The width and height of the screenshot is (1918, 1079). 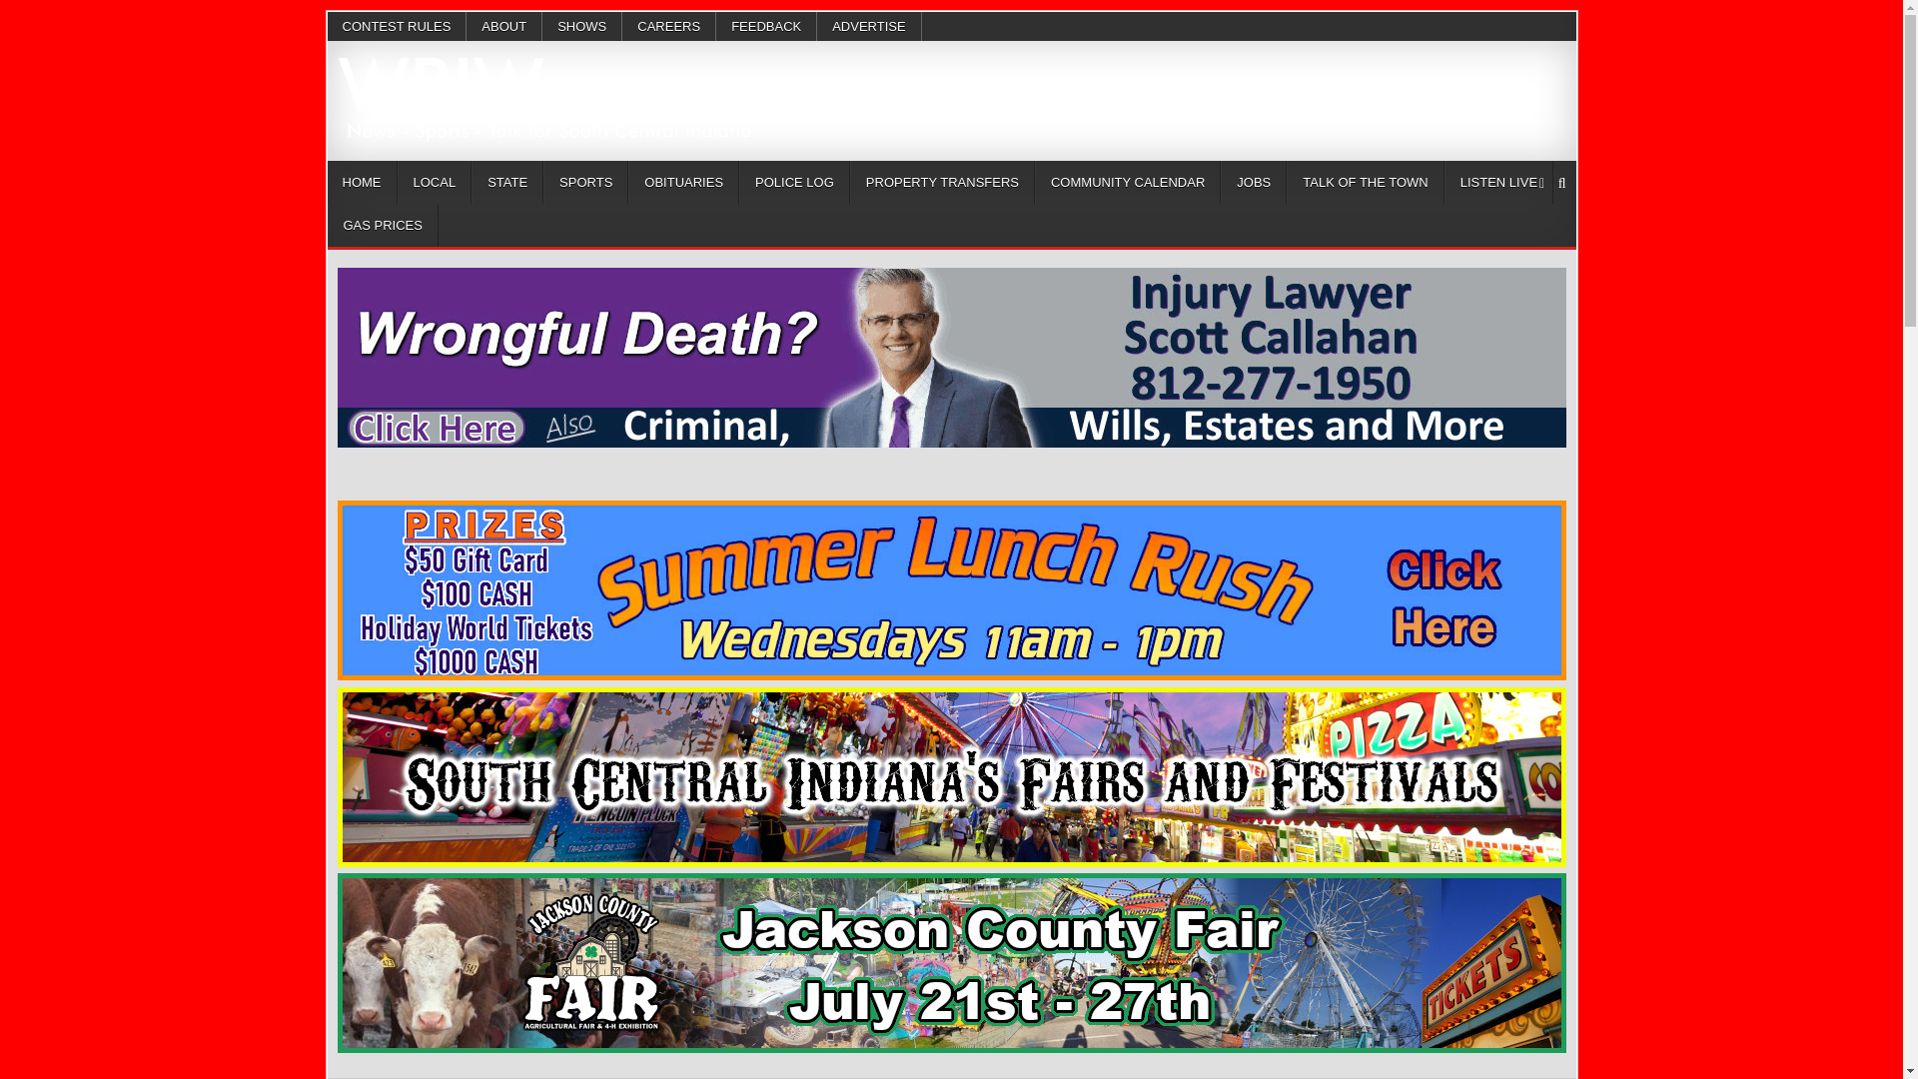 What do you see at coordinates (434, 182) in the screenshot?
I see `LOCAL` at bounding box center [434, 182].